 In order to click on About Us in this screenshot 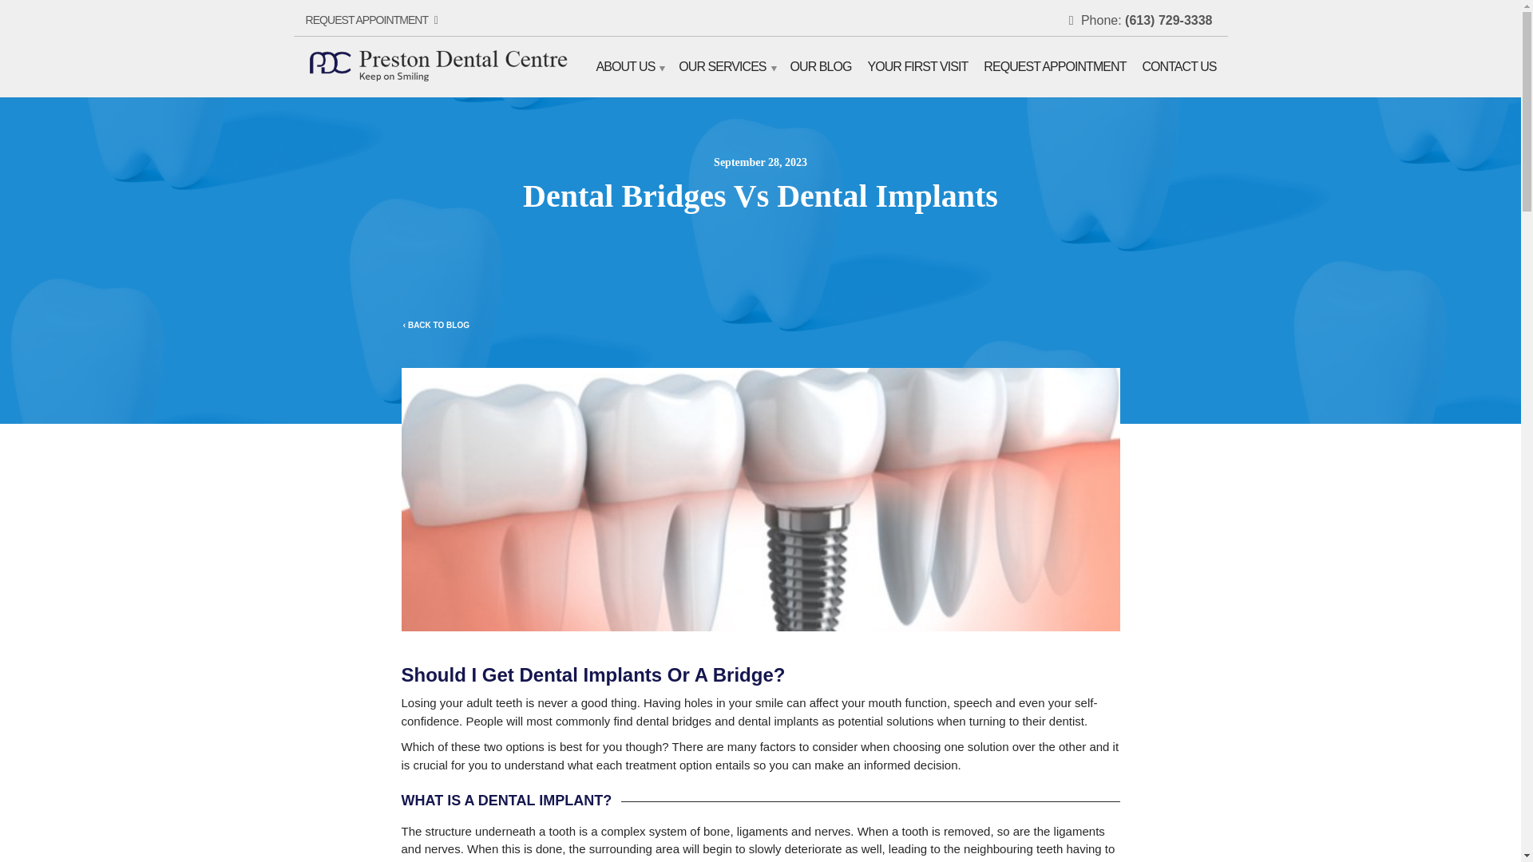, I will do `click(629, 66)`.